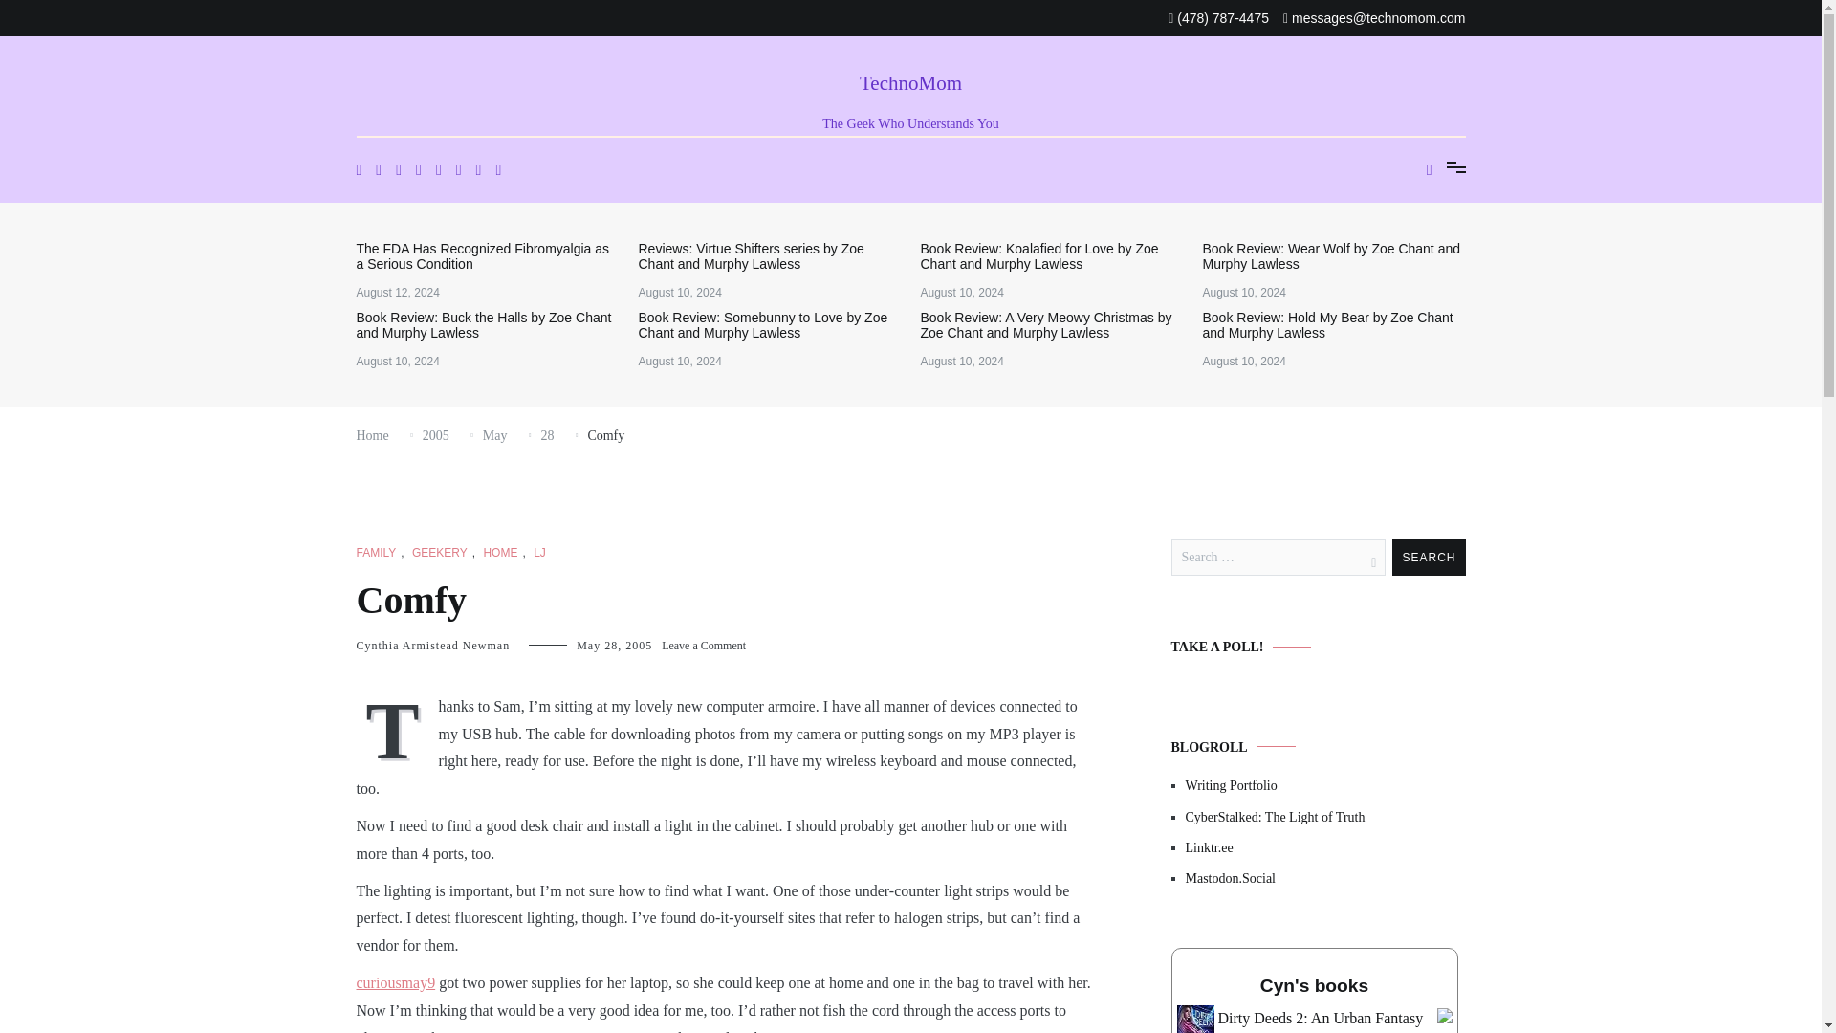  What do you see at coordinates (376, 553) in the screenshot?
I see `FAMILY` at bounding box center [376, 553].